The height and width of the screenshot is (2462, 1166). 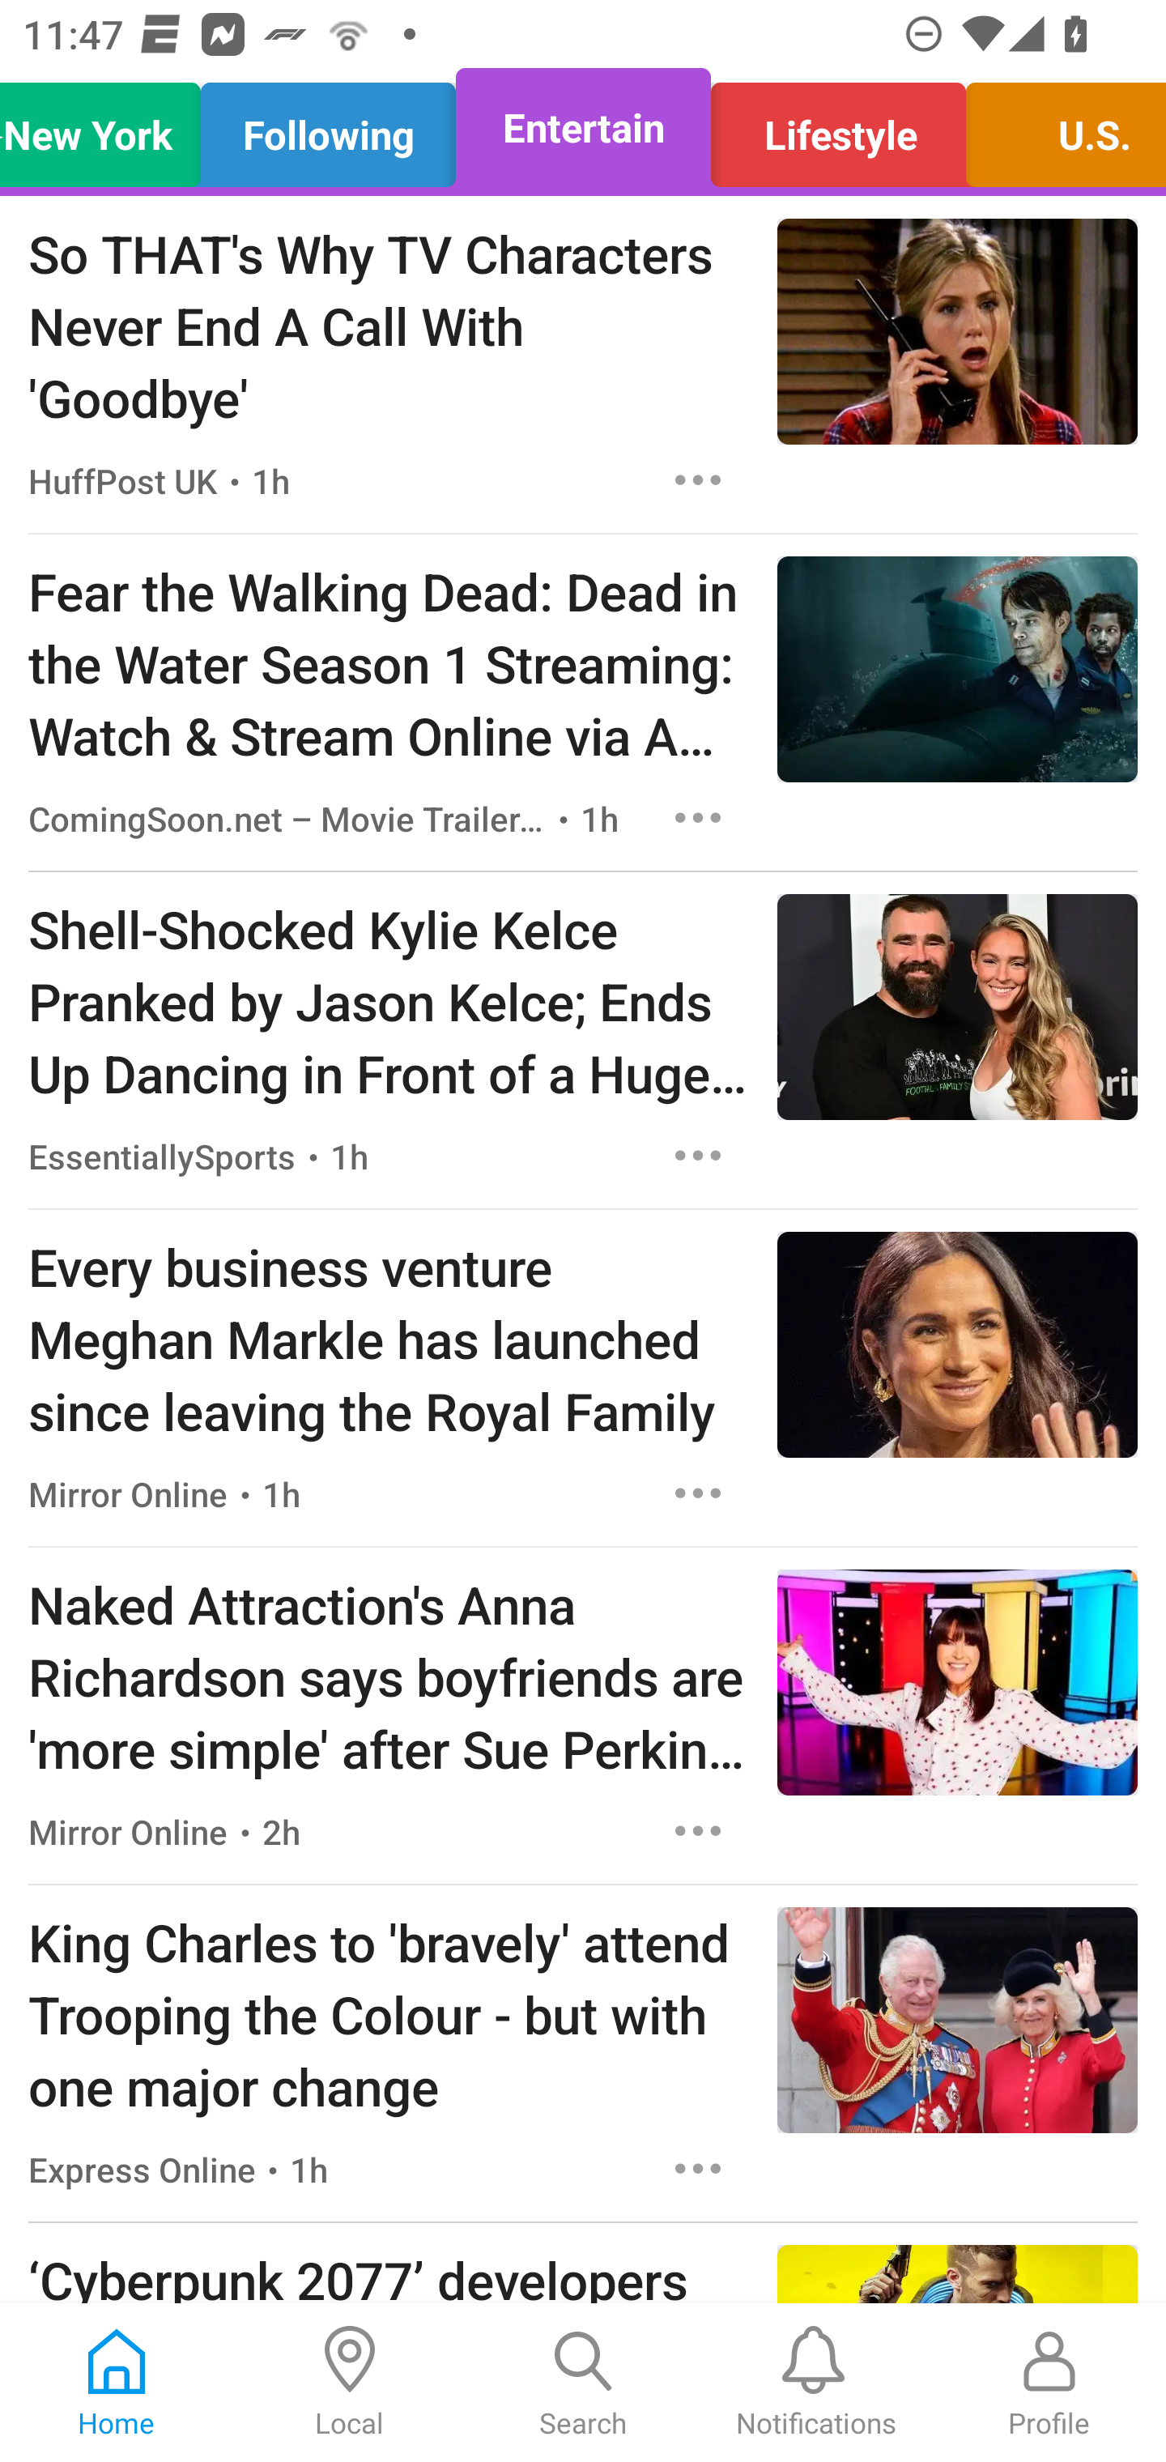 What do you see at coordinates (698, 2169) in the screenshot?
I see `Options` at bounding box center [698, 2169].